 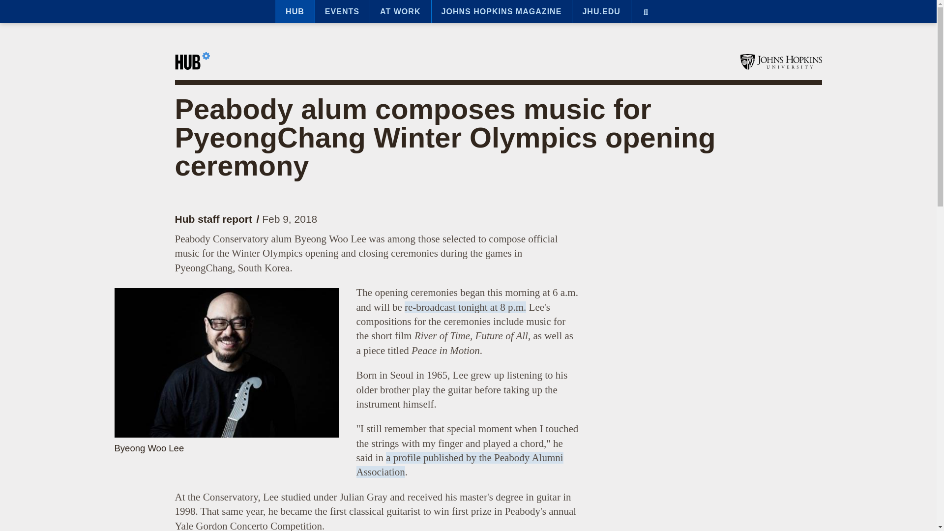 What do you see at coordinates (501, 12) in the screenshot?
I see `JOHNS HOPKINS MAGAZINE` at bounding box center [501, 12].